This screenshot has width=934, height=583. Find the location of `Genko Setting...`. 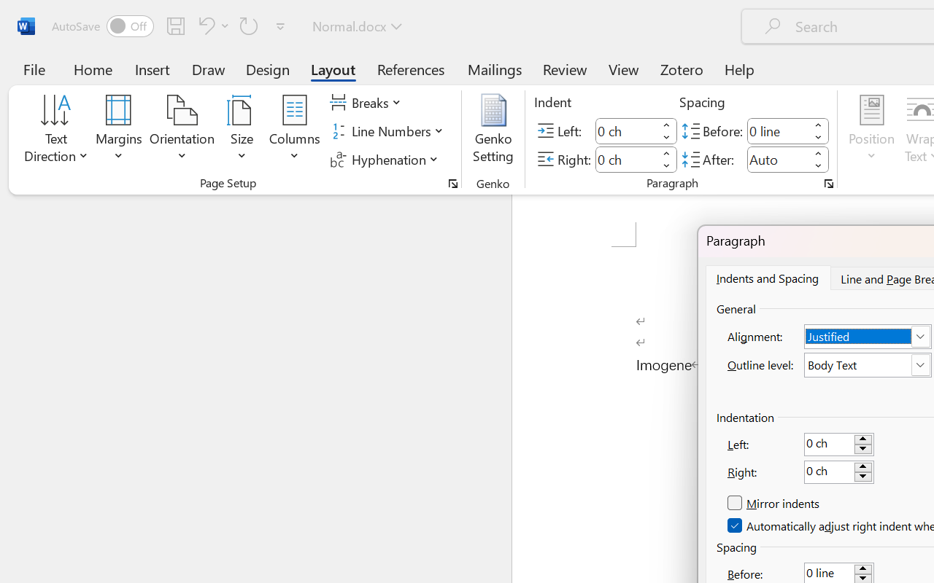

Genko Setting... is located at coordinates (493, 131).